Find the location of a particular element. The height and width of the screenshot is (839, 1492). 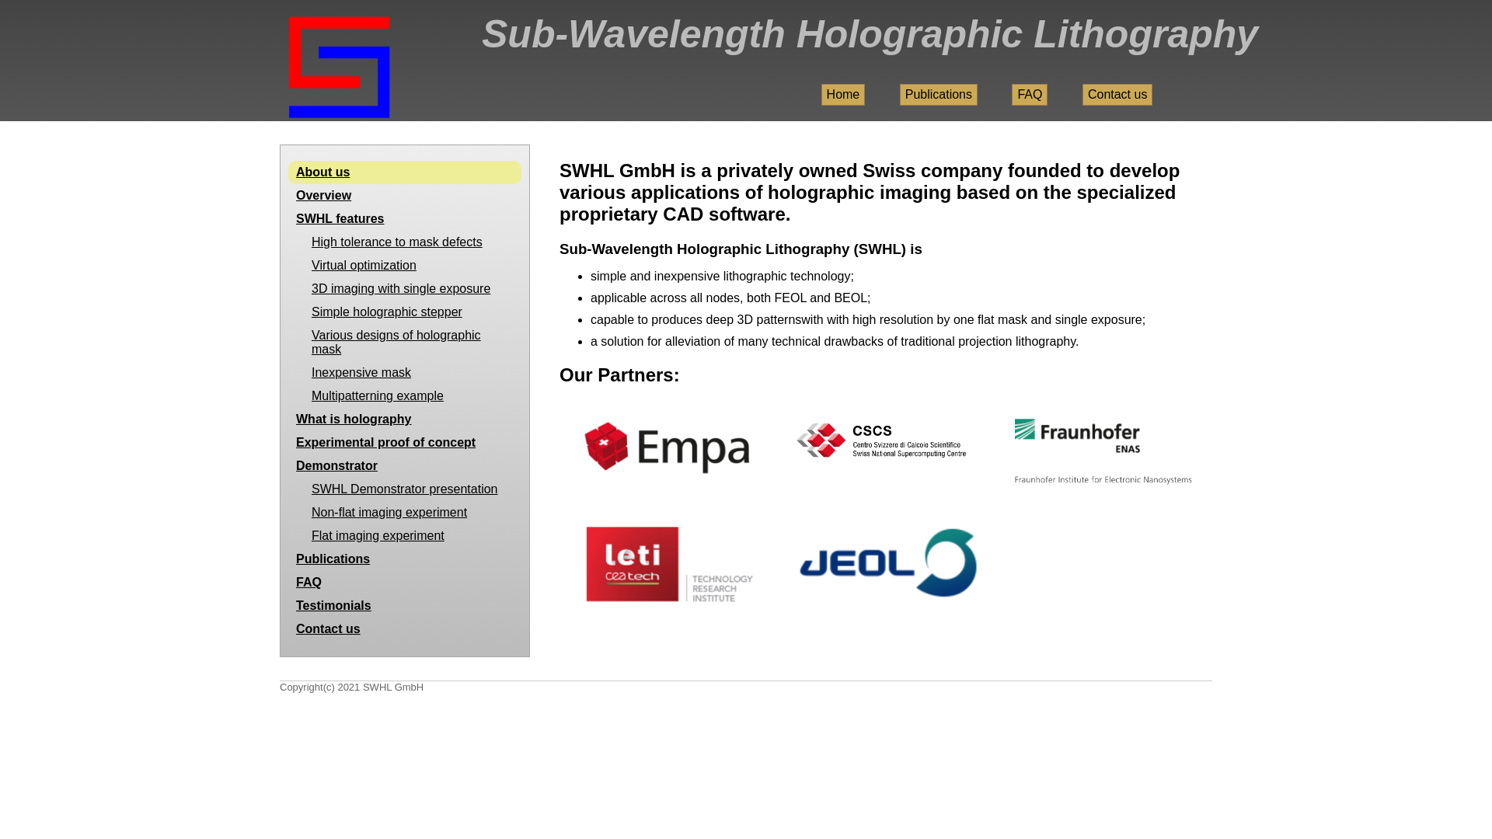

Non-flat imaging experiment is located at coordinates (405, 513).